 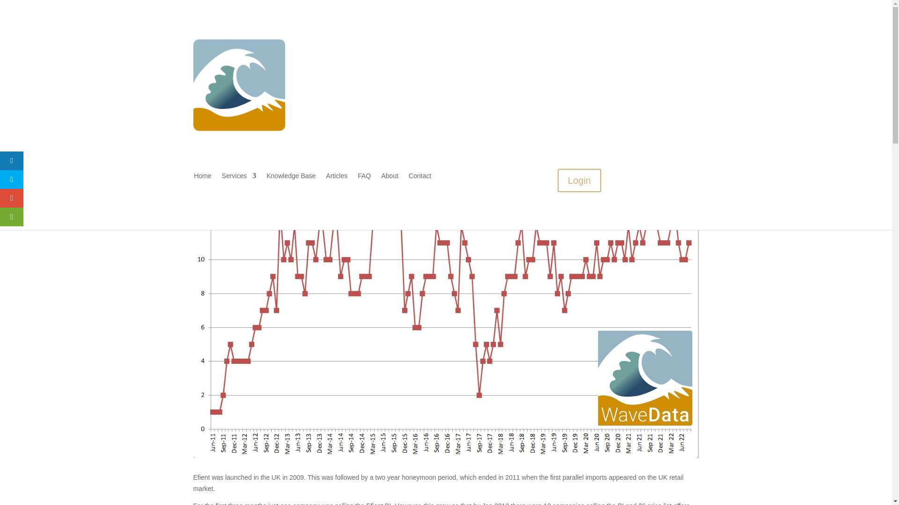 I want to click on About, so click(x=489, y=50).